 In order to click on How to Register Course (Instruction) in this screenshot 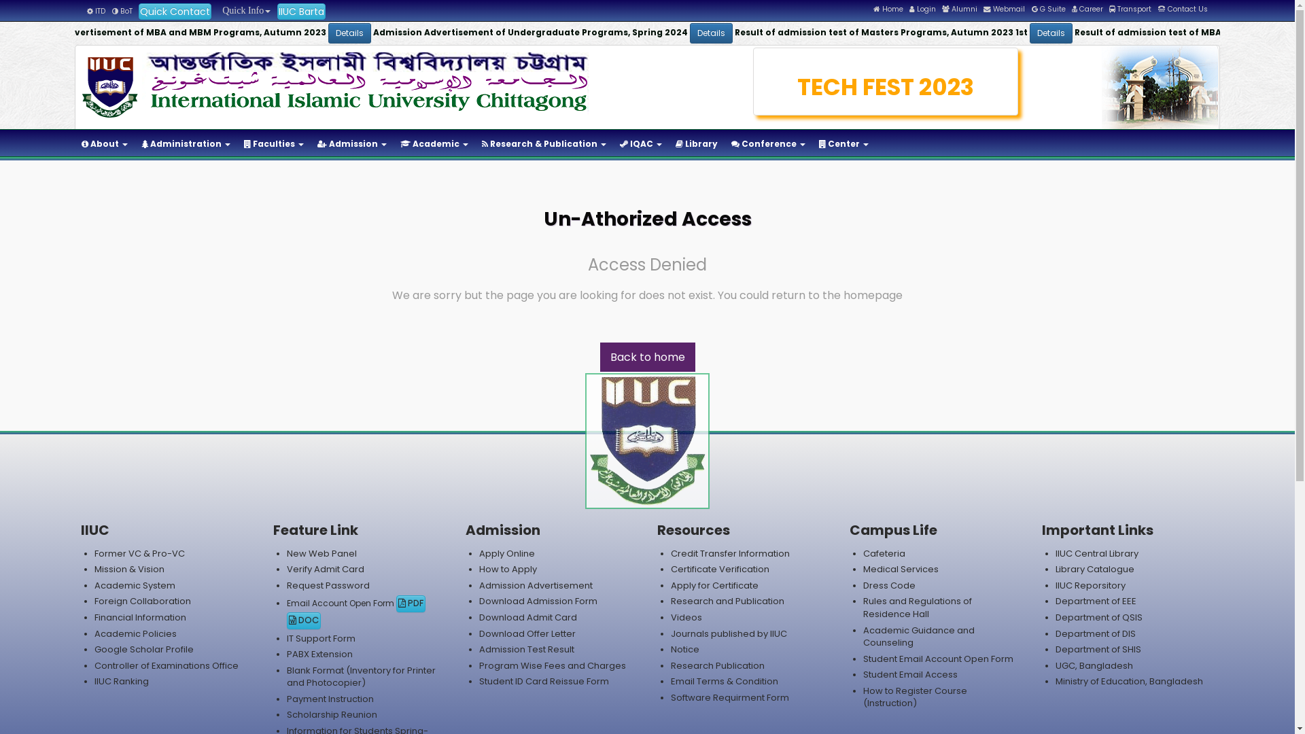, I will do `click(915, 697)`.